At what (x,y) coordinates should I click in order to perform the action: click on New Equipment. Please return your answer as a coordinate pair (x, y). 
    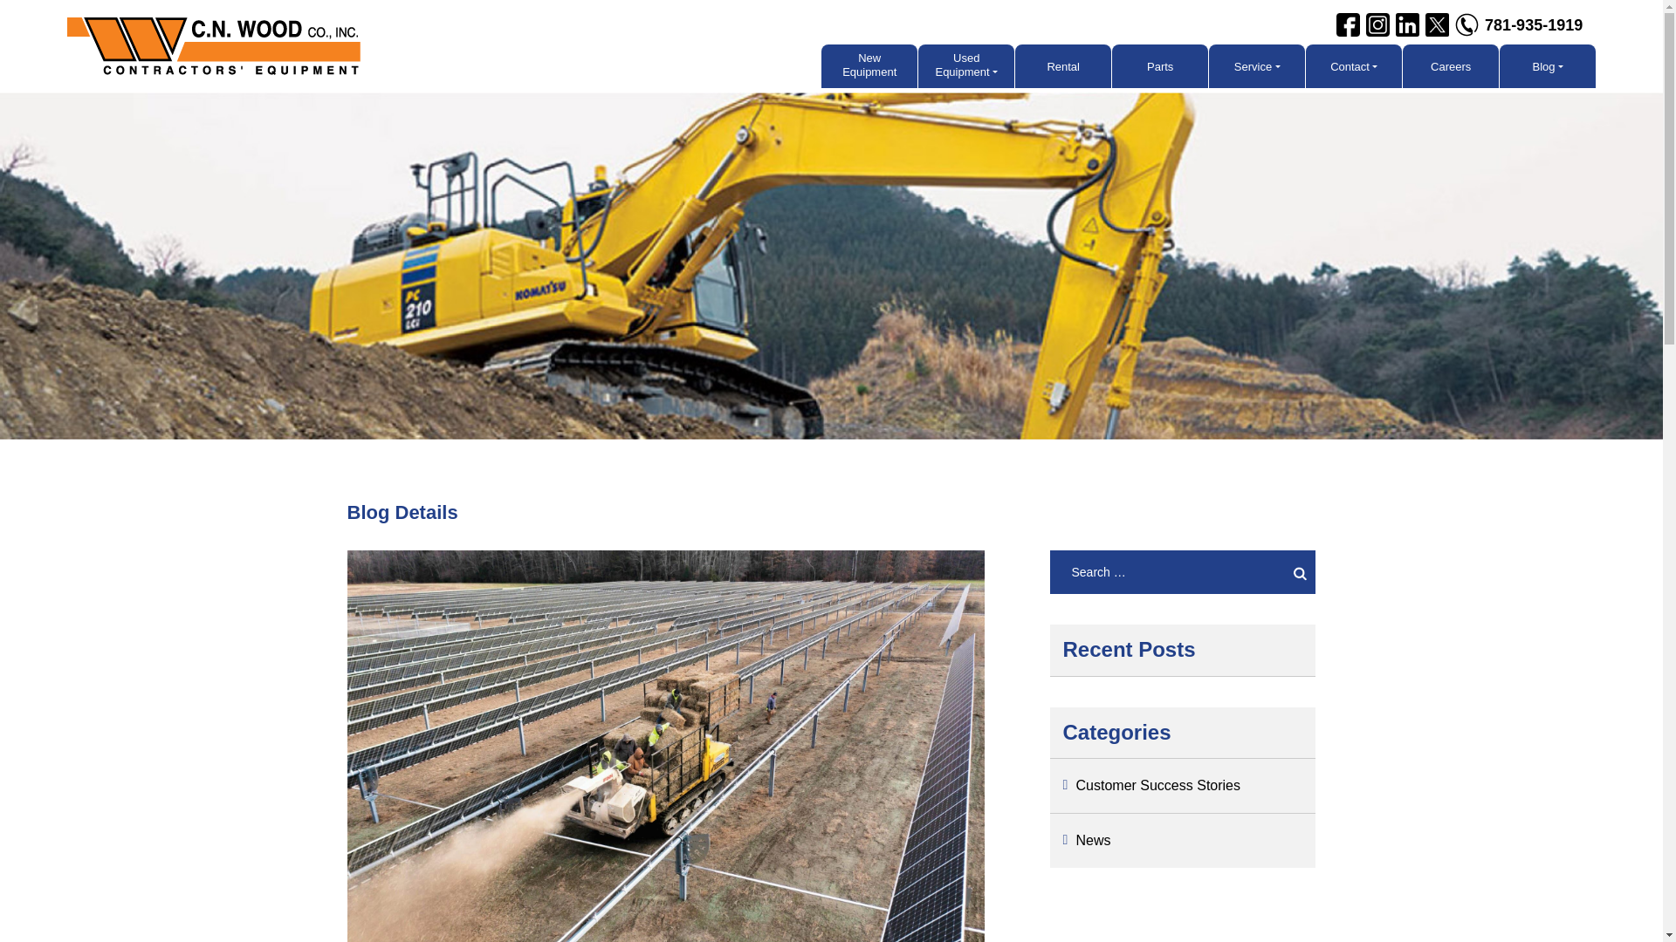
    Looking at the image, I should click on (869, 66).